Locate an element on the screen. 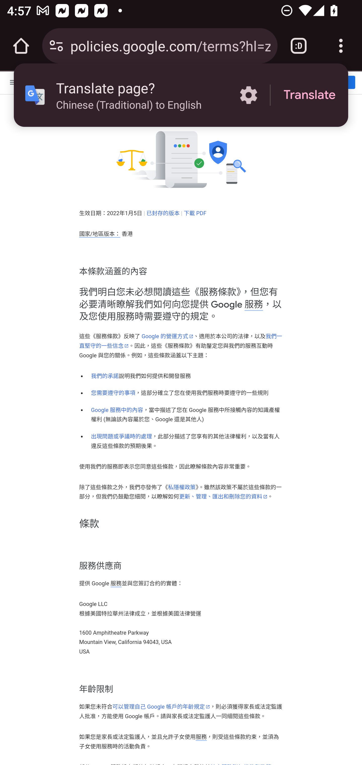 This screenshot has height=765, width=362. 可以管理自己 Google 帳戶的年齡規定 is located at coordinates (161, 706).